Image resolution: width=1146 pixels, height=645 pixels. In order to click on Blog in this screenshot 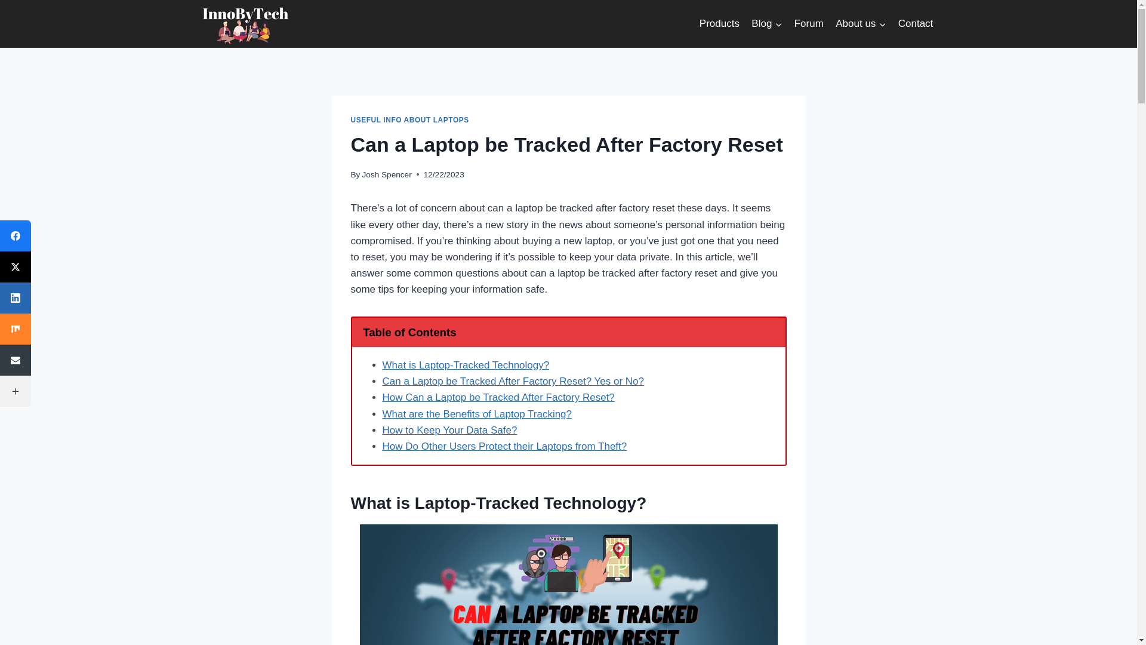, I will do `click(766, 24)`.